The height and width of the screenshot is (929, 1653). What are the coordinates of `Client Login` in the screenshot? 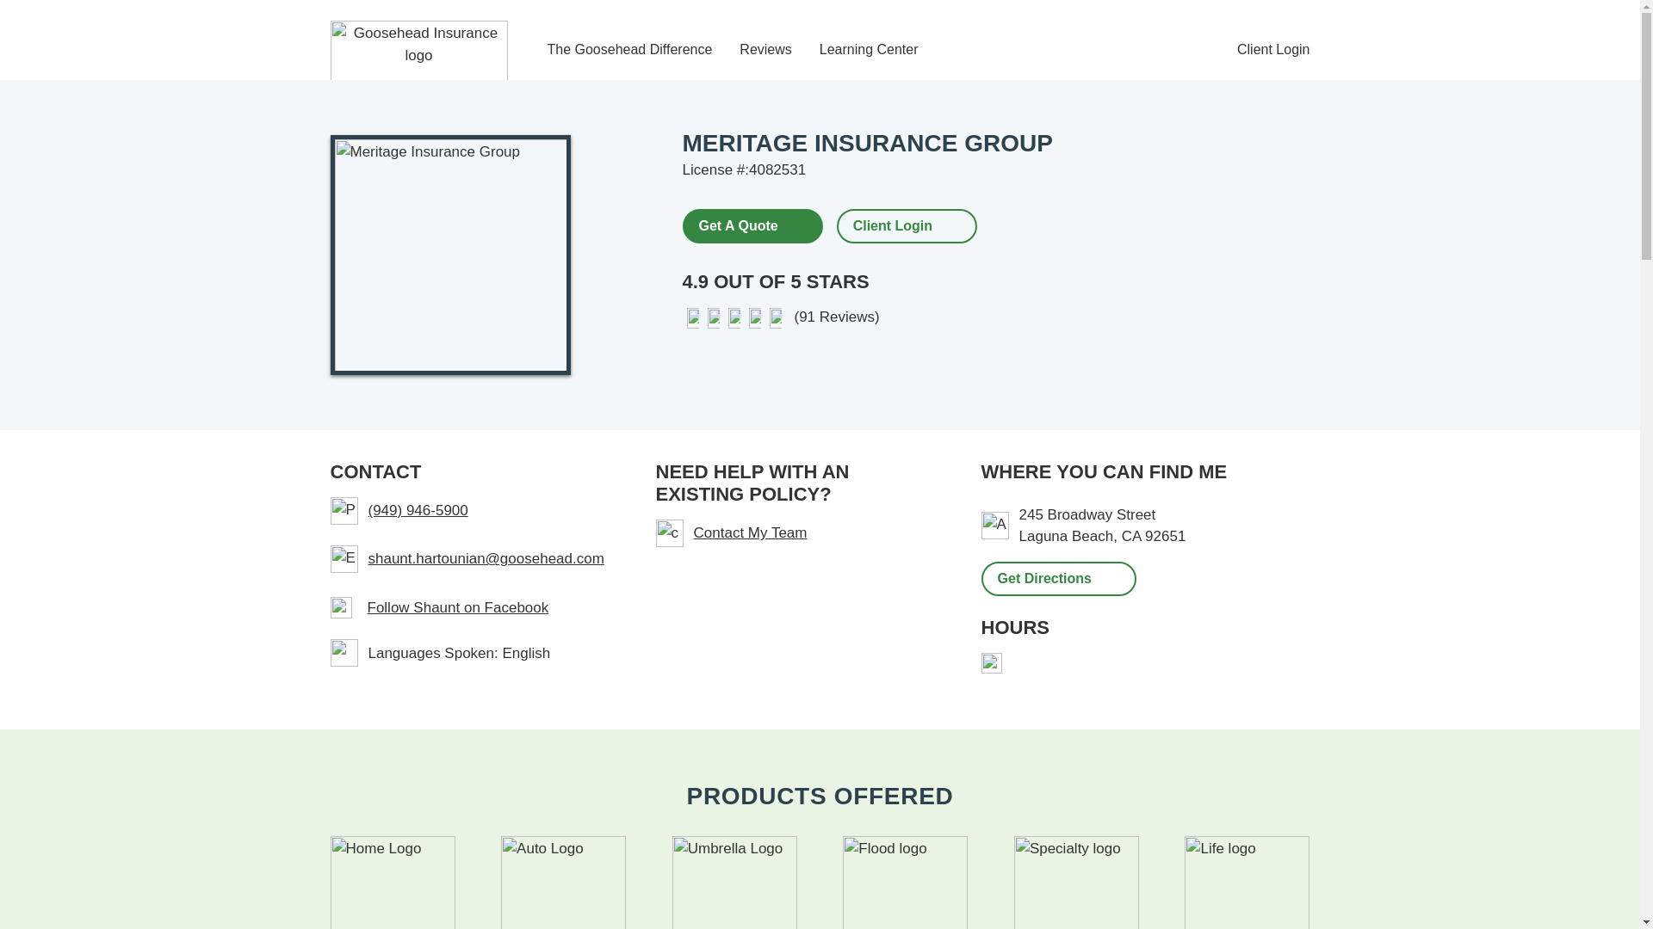 It's located at (892, 225).